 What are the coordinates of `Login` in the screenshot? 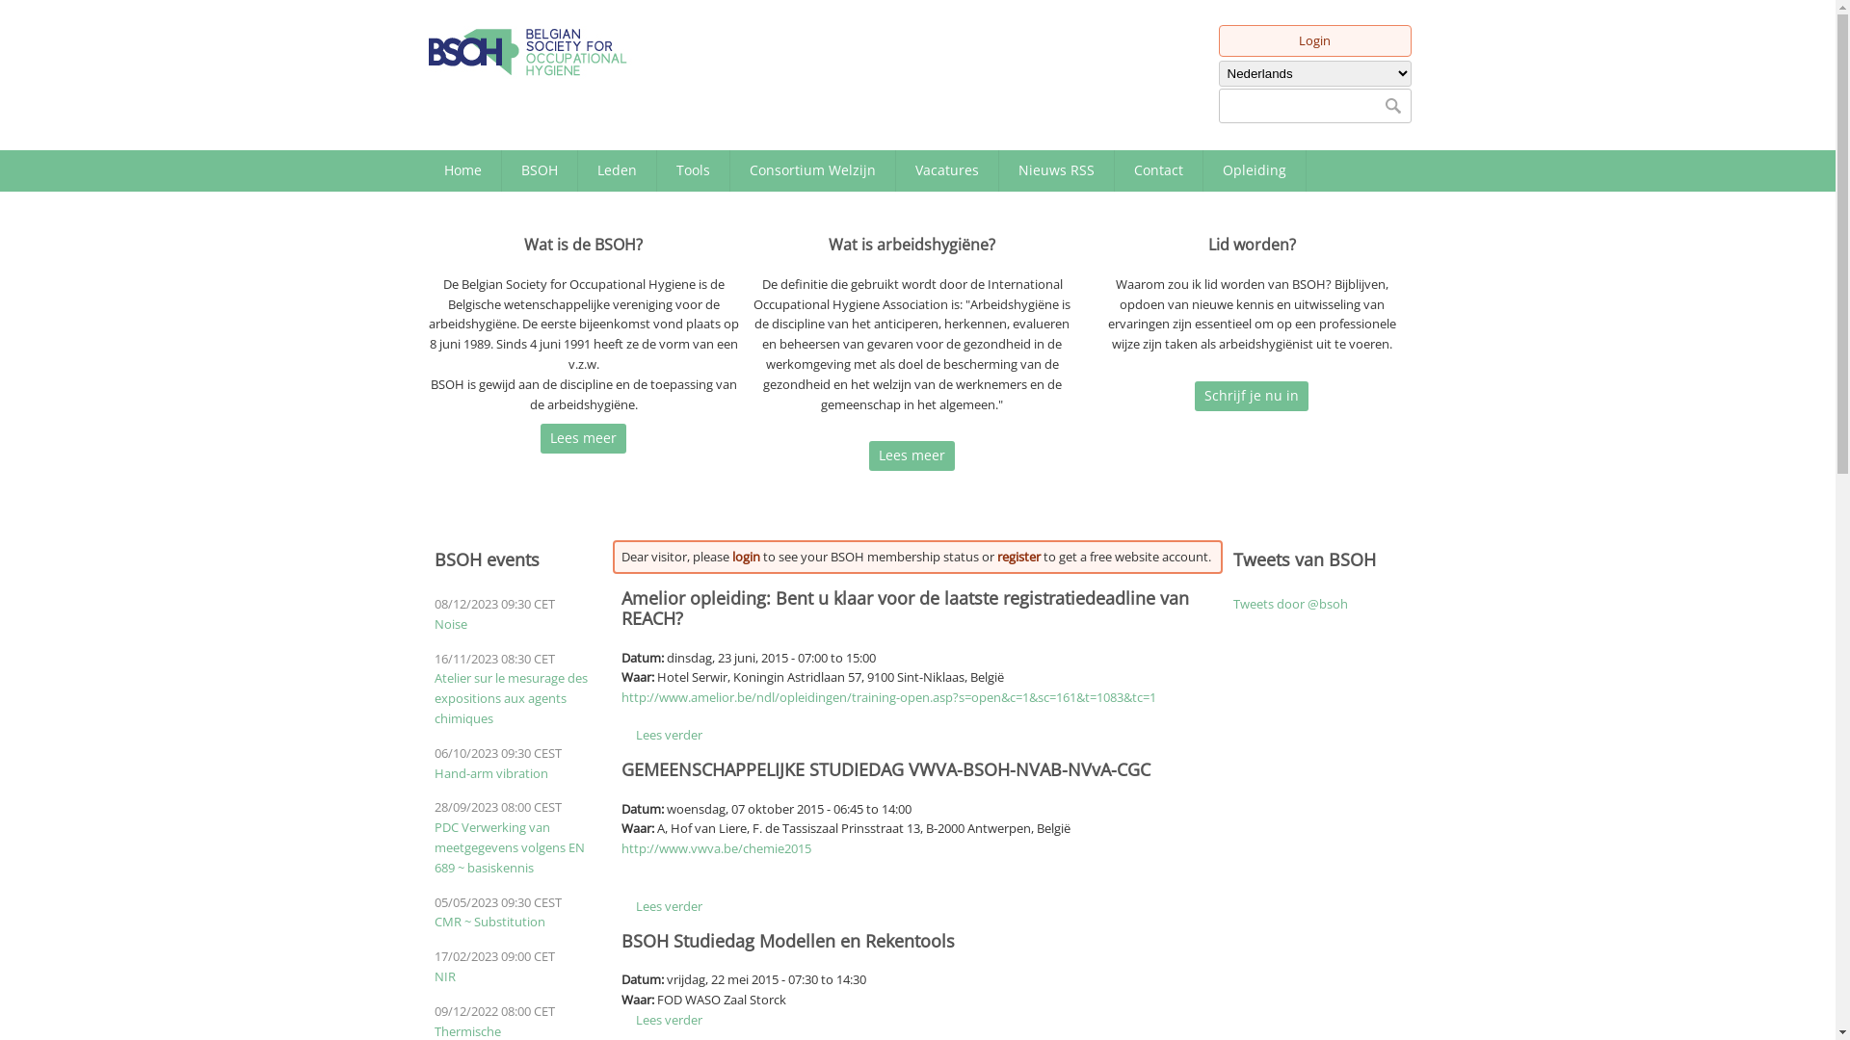 It's located at (1314, 40).